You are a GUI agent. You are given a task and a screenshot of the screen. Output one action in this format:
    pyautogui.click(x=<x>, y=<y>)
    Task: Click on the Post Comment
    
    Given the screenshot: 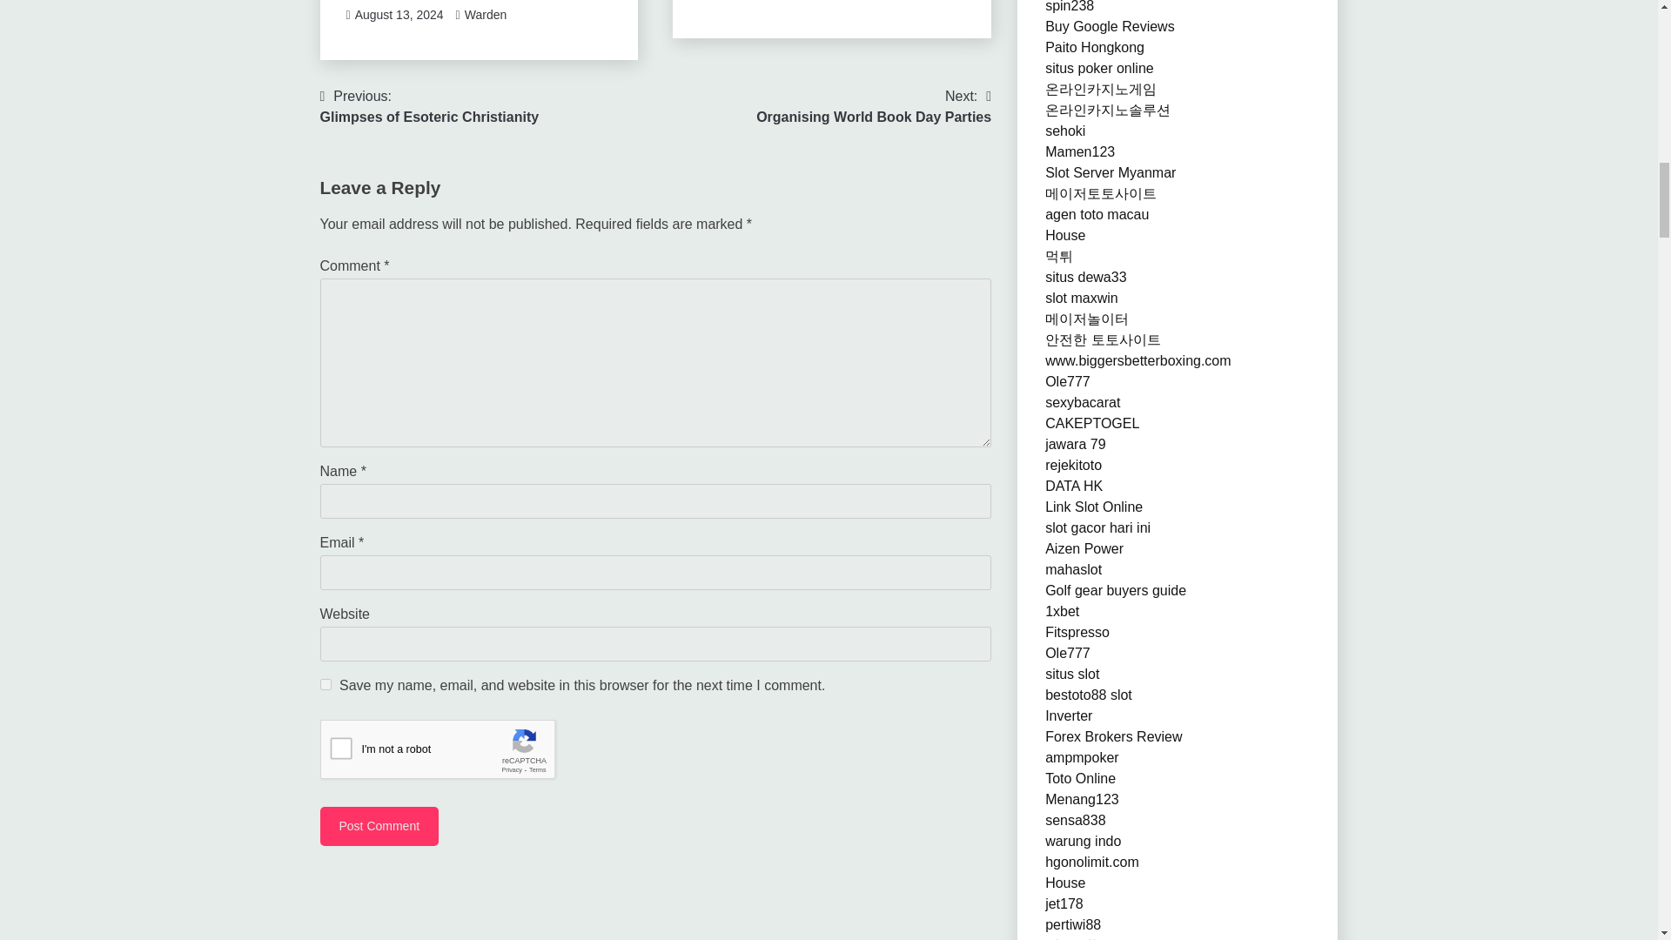 What is the action you would take?
    pyautogui.click(x=874, y=106)
    